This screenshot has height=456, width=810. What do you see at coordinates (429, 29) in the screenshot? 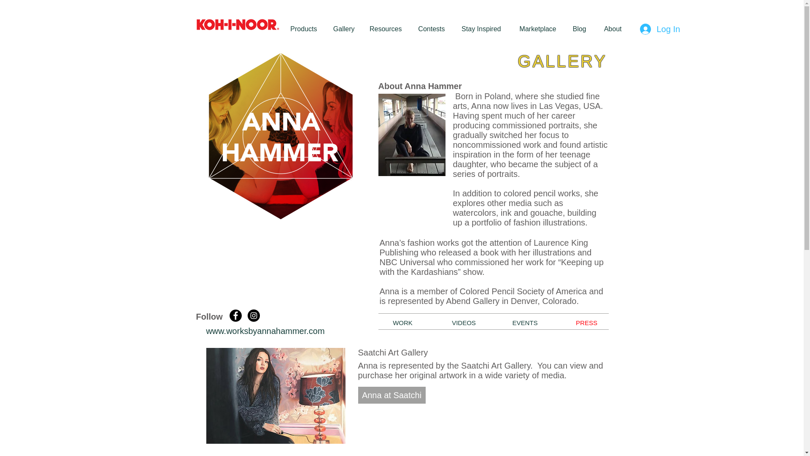
I see `Contests` at bounding box center [429, 29].